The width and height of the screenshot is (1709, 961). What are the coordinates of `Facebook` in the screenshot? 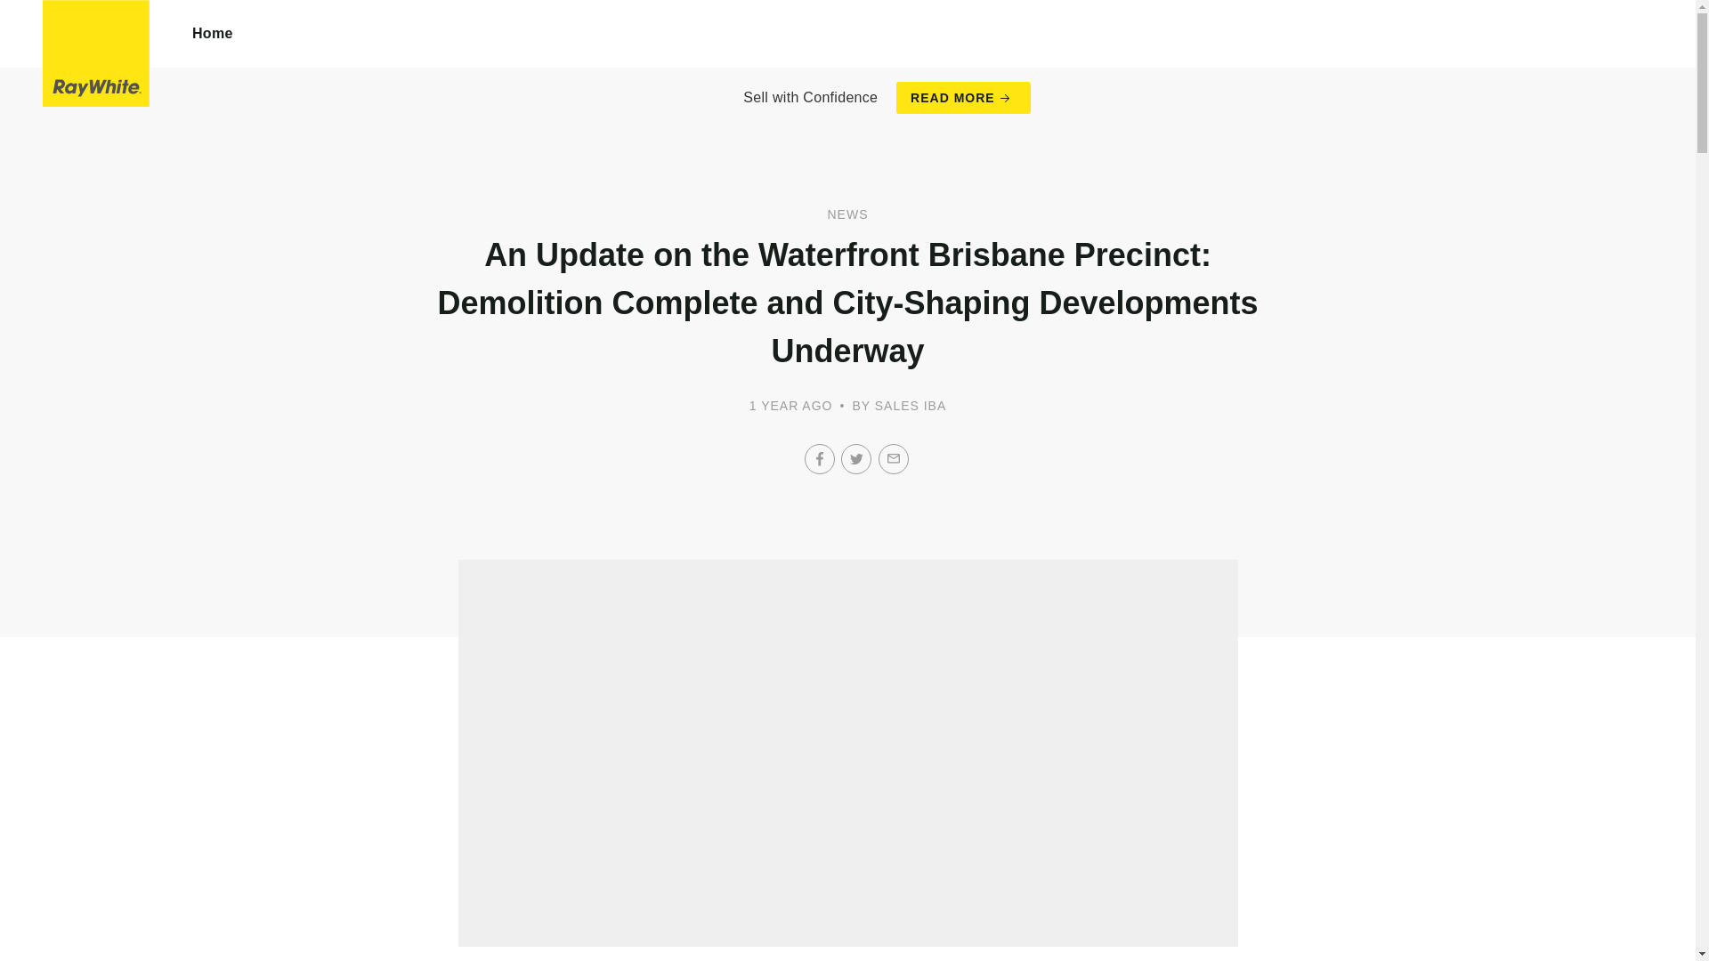 It's located at (820, 459).